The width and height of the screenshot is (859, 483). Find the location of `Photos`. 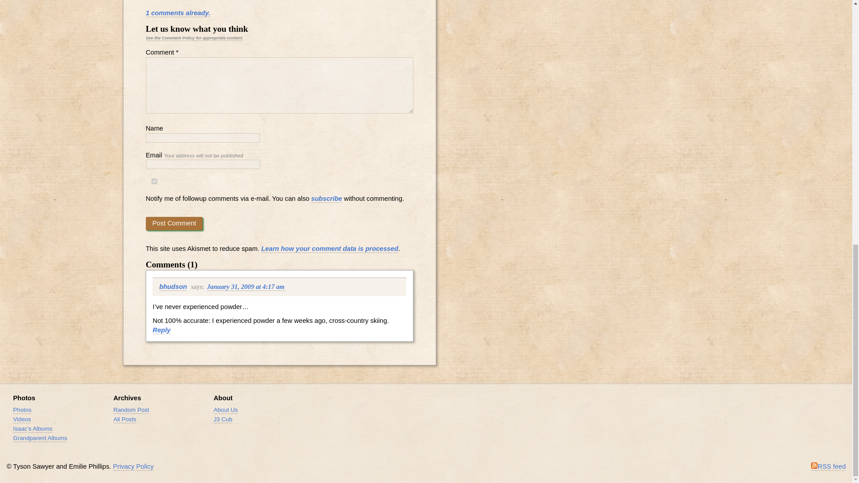

Photos is located at coordinates (24, 398).